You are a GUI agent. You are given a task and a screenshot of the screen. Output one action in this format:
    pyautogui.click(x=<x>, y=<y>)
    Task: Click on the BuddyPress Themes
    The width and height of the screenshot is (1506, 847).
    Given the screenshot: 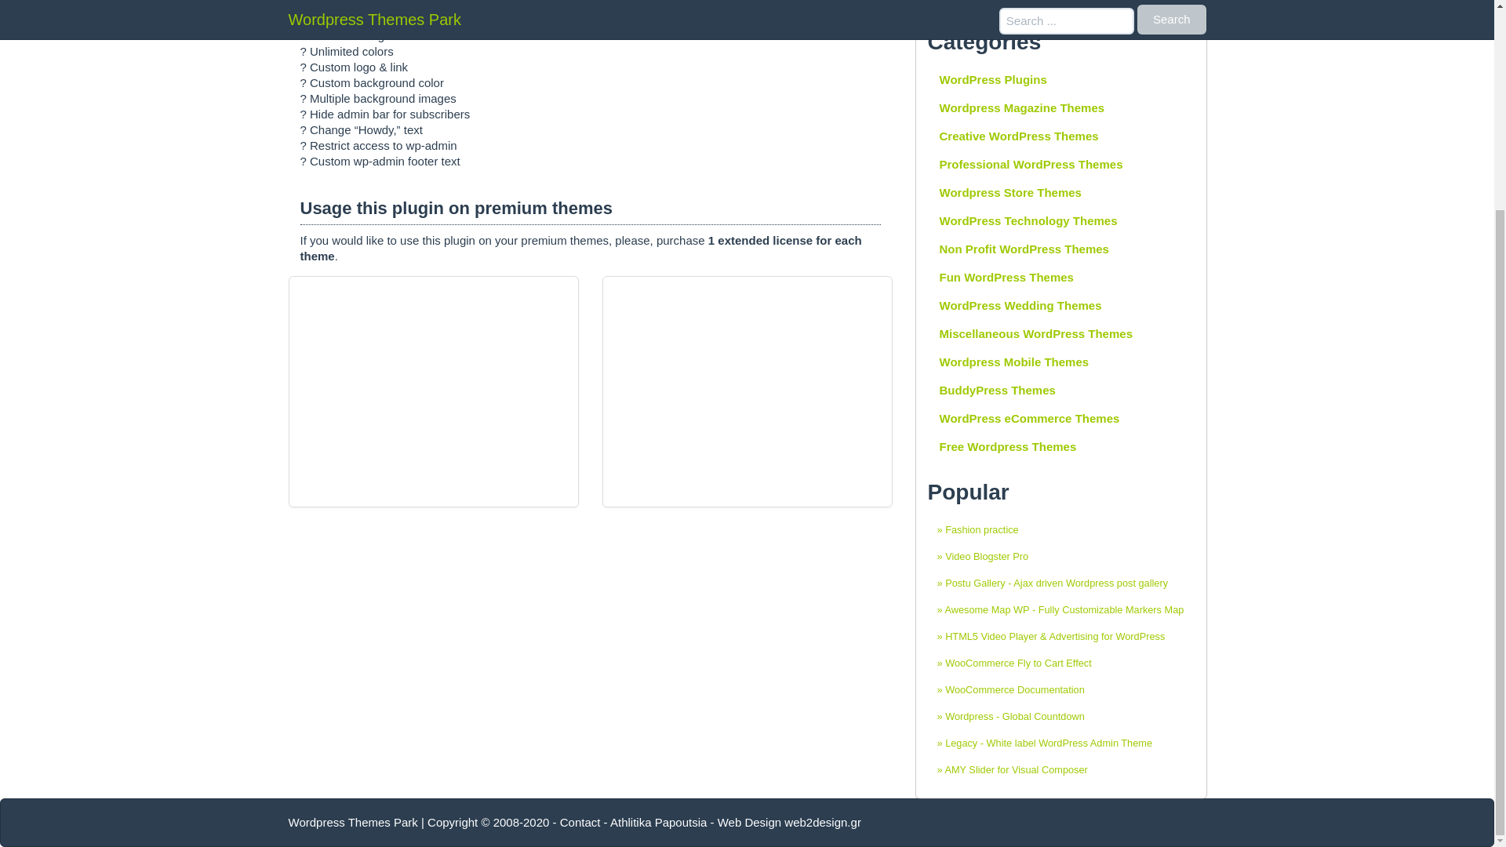 What is the action you would take?
    pyautogui.click(x=1060, y=391)
    